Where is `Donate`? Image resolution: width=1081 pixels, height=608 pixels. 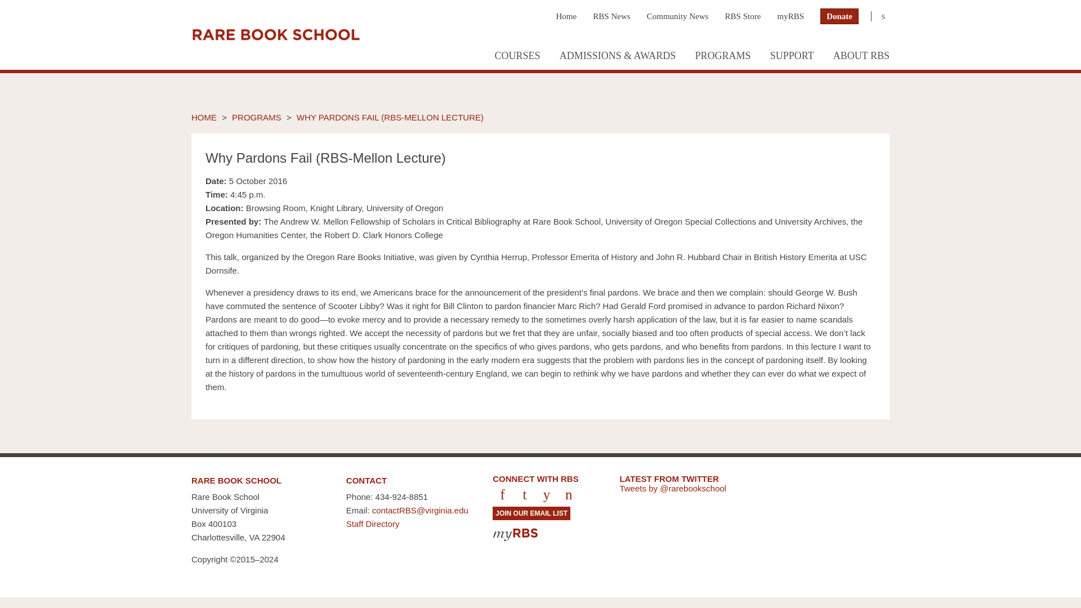
Donate is located at coordinates (839, 16).